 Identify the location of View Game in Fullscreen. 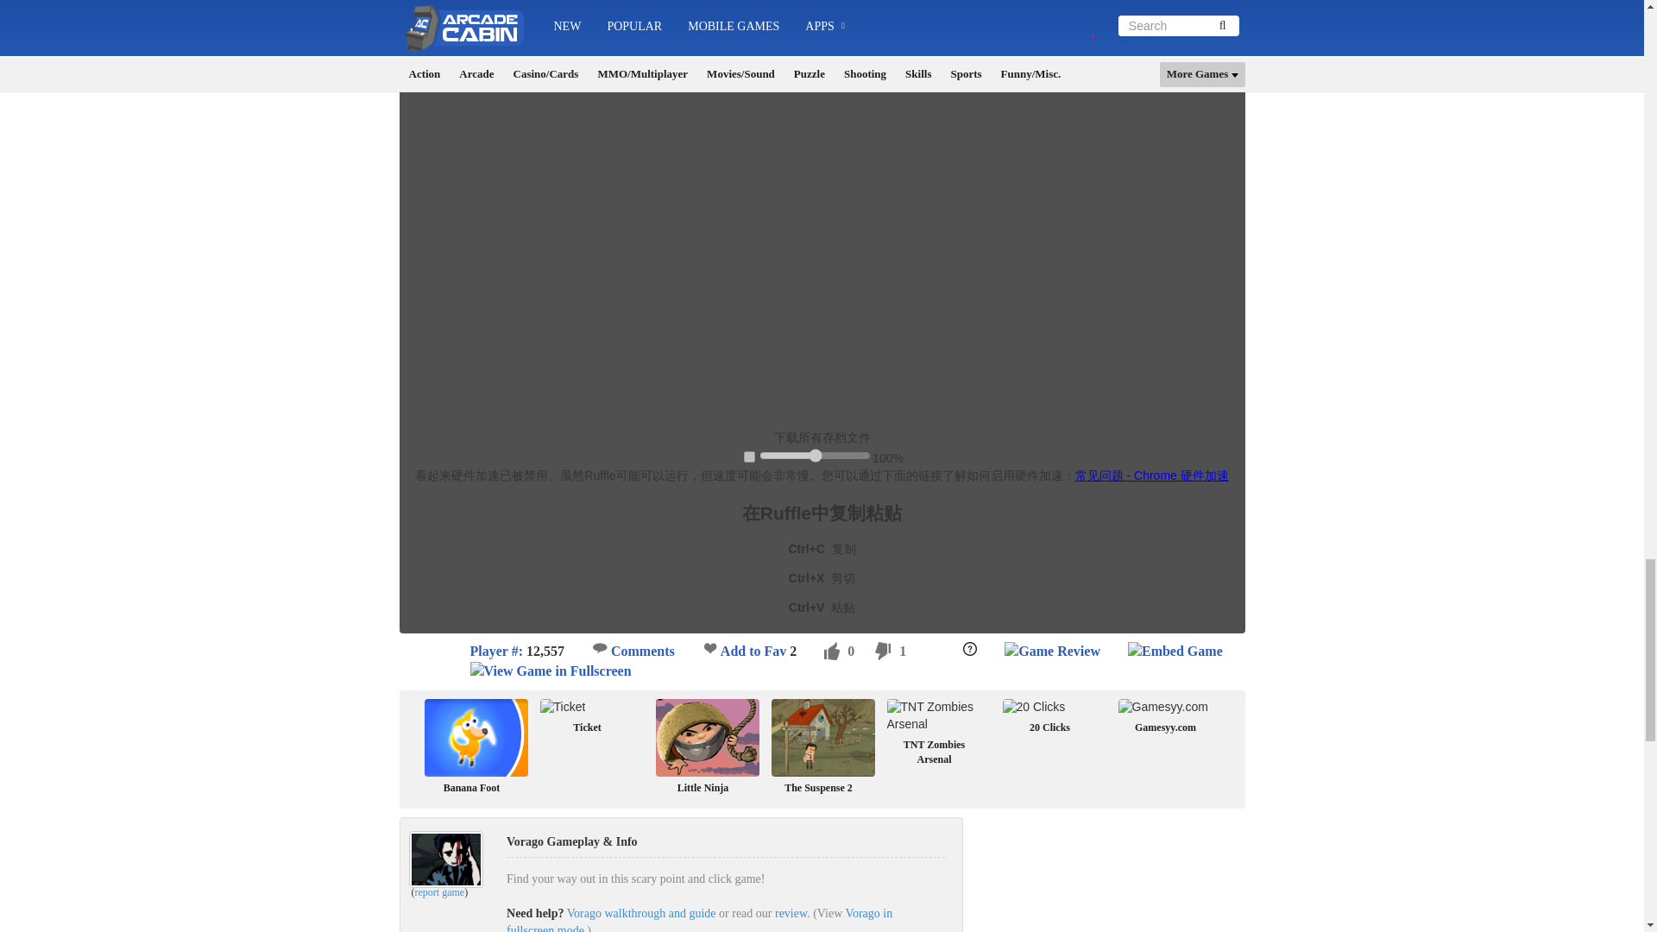
(550, 671).